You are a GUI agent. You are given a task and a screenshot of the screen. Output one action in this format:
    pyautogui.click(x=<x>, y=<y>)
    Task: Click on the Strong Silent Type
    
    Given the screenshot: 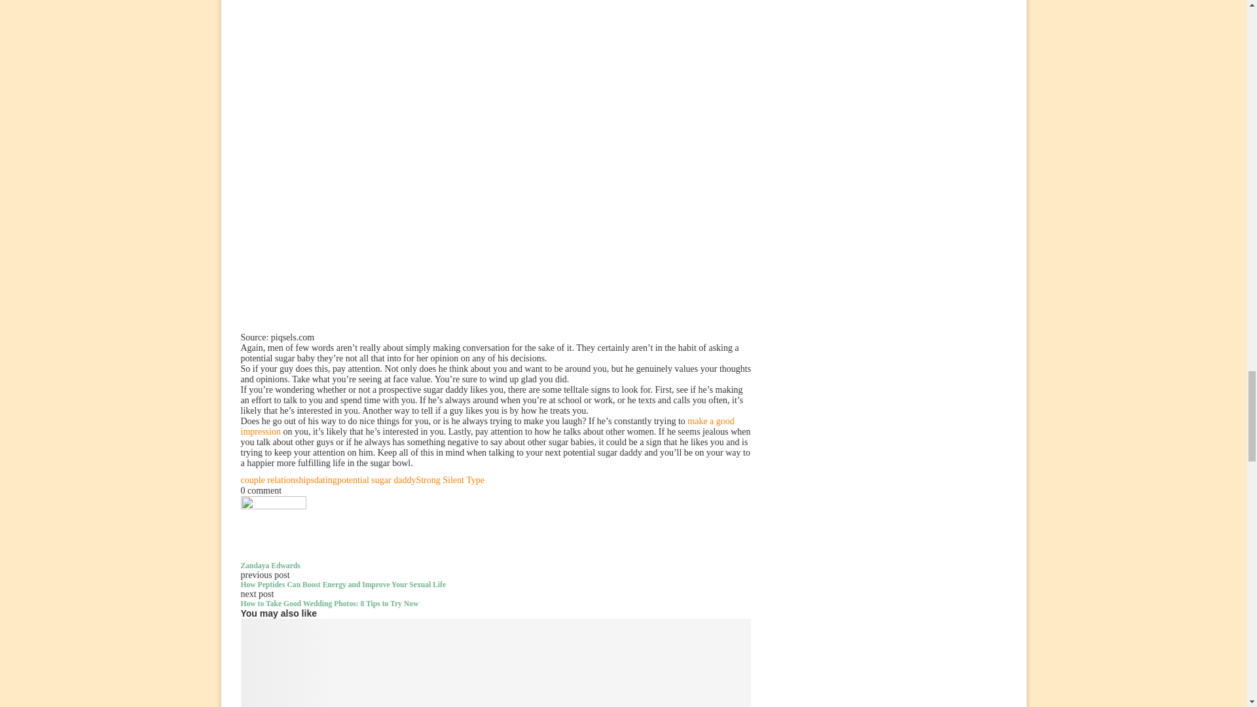 What is the action you would take?
    pyautogui.click(x=450, y=479)
    